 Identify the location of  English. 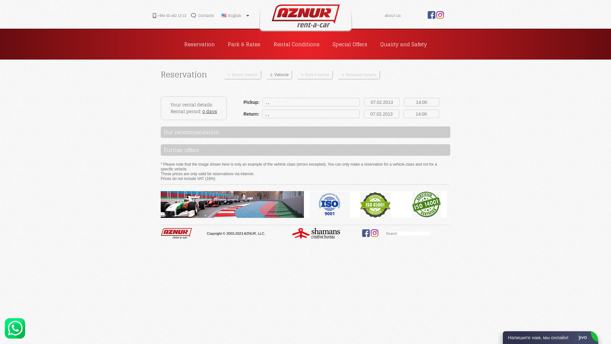
(238, 16).